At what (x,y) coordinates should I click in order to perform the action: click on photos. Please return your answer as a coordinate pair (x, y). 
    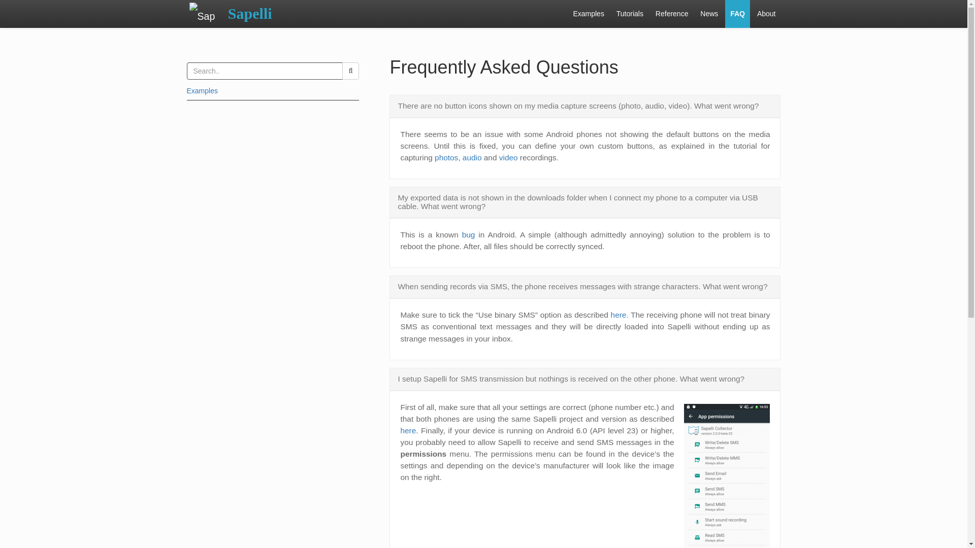
    Looking at the image, I should click on (446, 157).